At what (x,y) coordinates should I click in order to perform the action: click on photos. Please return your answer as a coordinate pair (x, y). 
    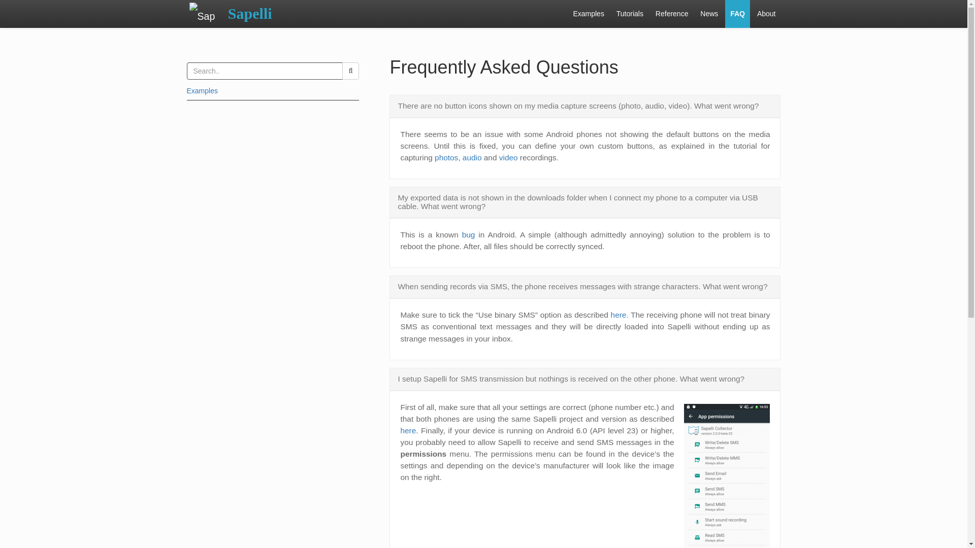
    Looking at the image, I should click on (446, 157).